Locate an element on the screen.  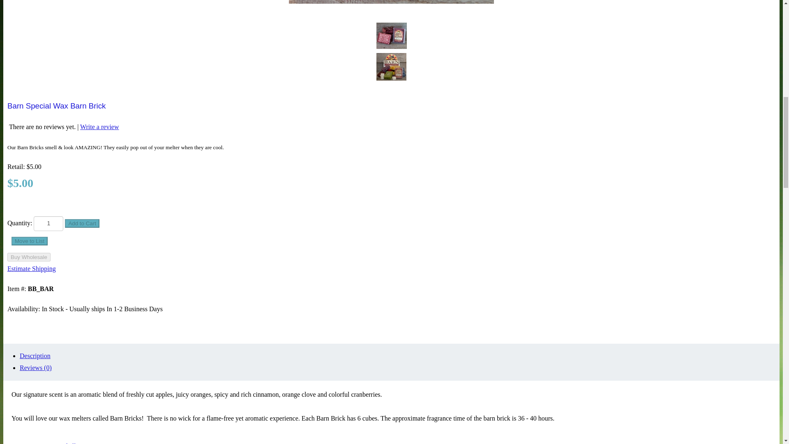
Add to Cart is located at coordinates (82, 224).